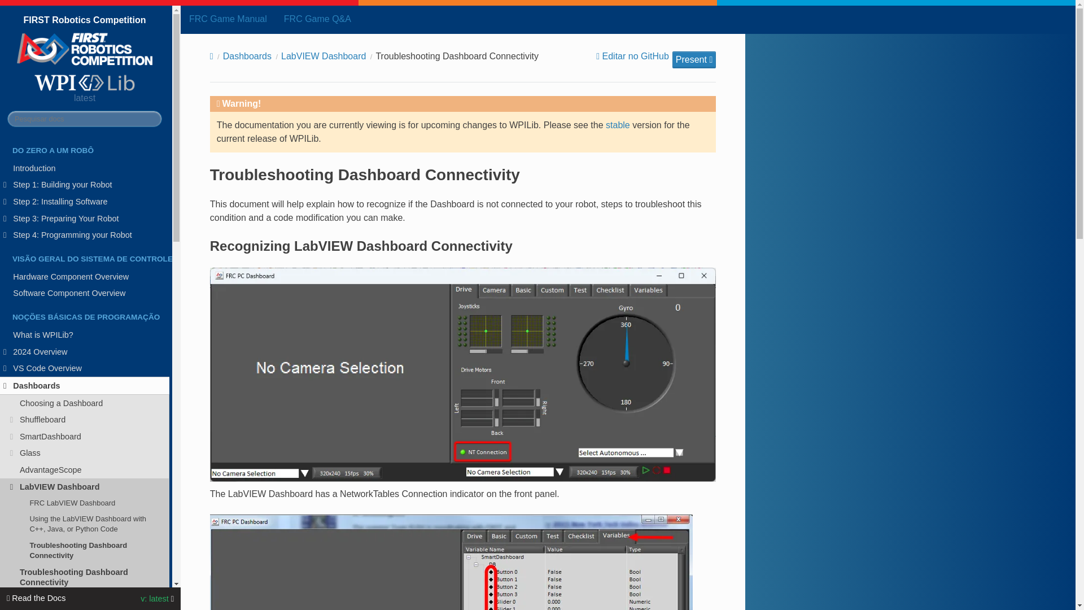 The height and width of the screenshot is (610, 1084). I want to click on VS Code Overview, so click(85, 369).